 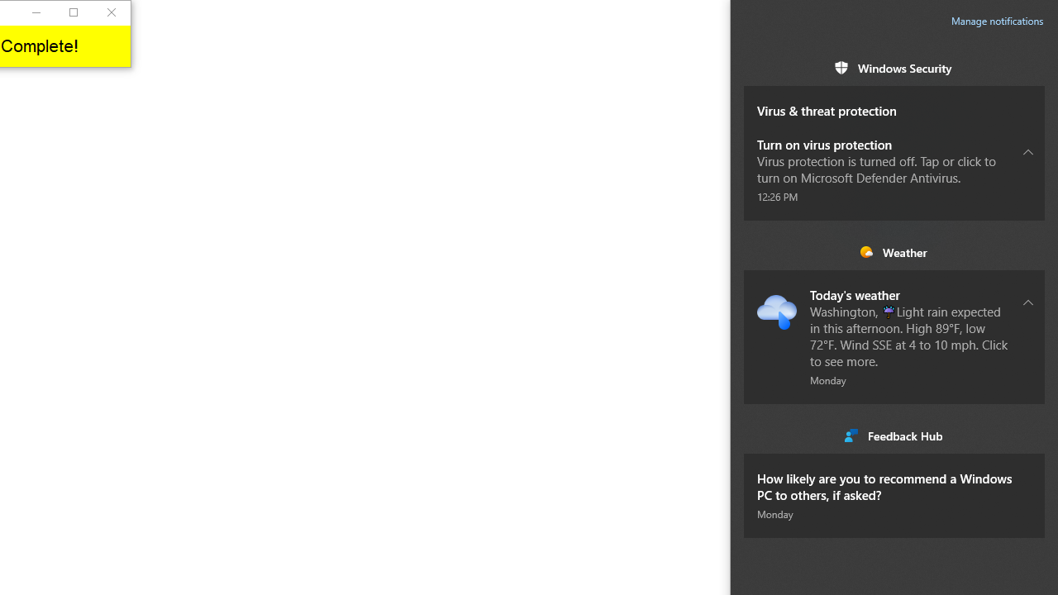 What do you see at coordinates (1028, 302) in the screenshot?
I see `Collapse this notification` at bounding box center [1028, 302].